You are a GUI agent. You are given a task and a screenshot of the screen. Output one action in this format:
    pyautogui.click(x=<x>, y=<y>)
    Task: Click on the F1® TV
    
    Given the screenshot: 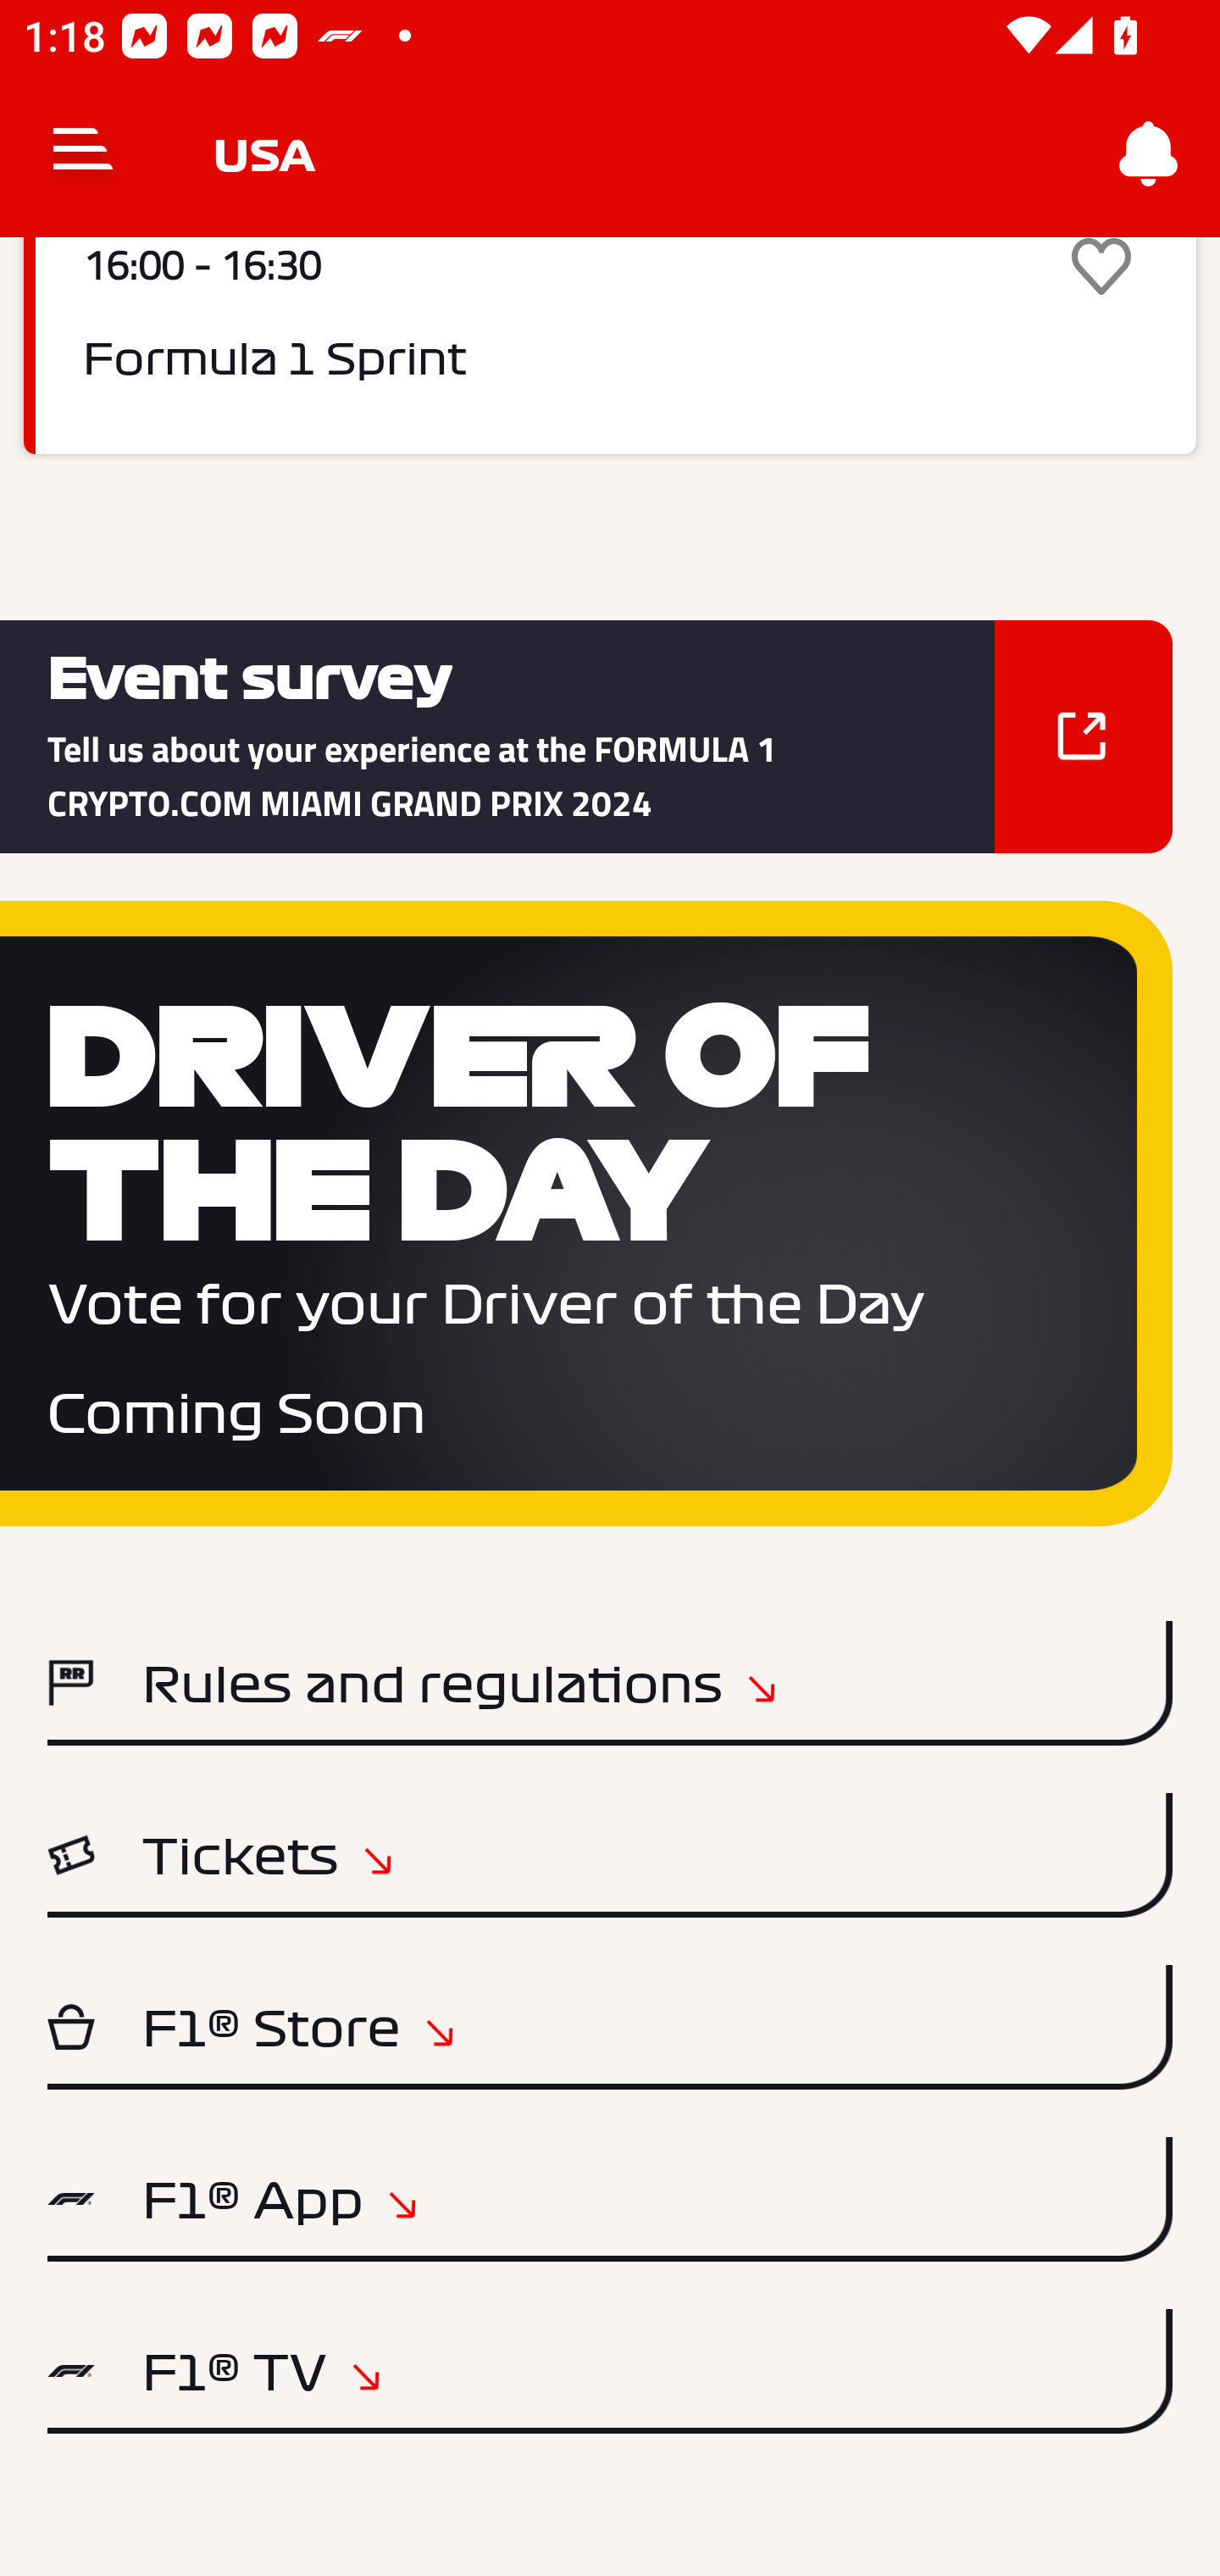 What is the action you would take?
    pyautogui.click(x=610, y=2371)
    